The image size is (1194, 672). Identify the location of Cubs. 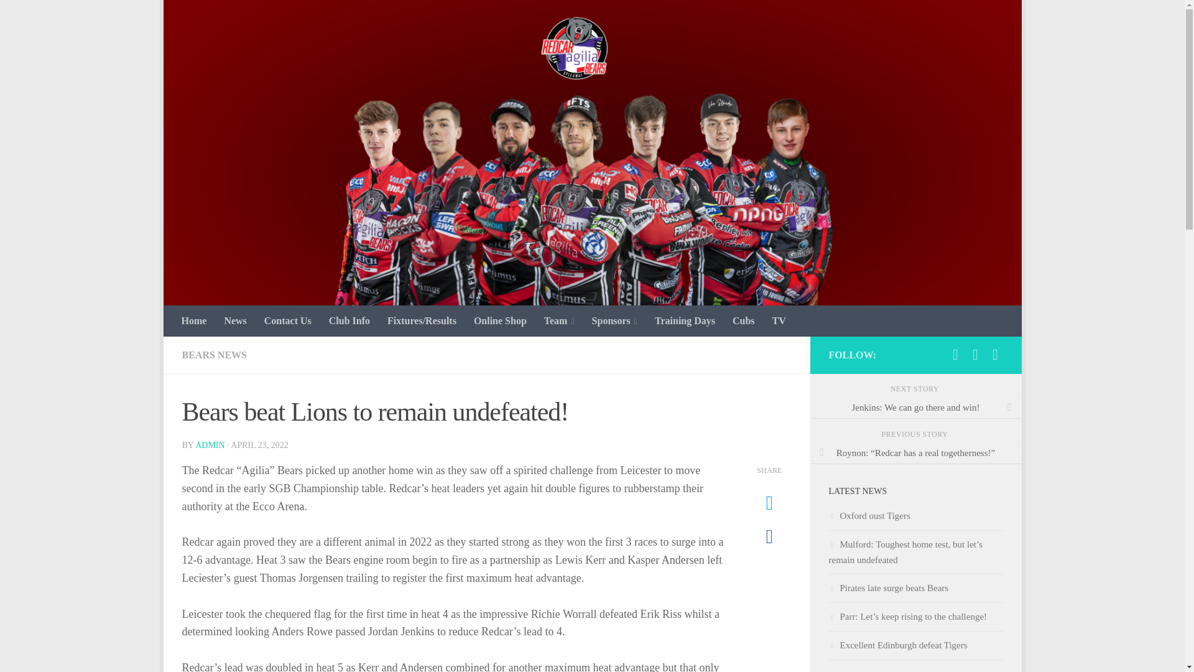
(744, 321).